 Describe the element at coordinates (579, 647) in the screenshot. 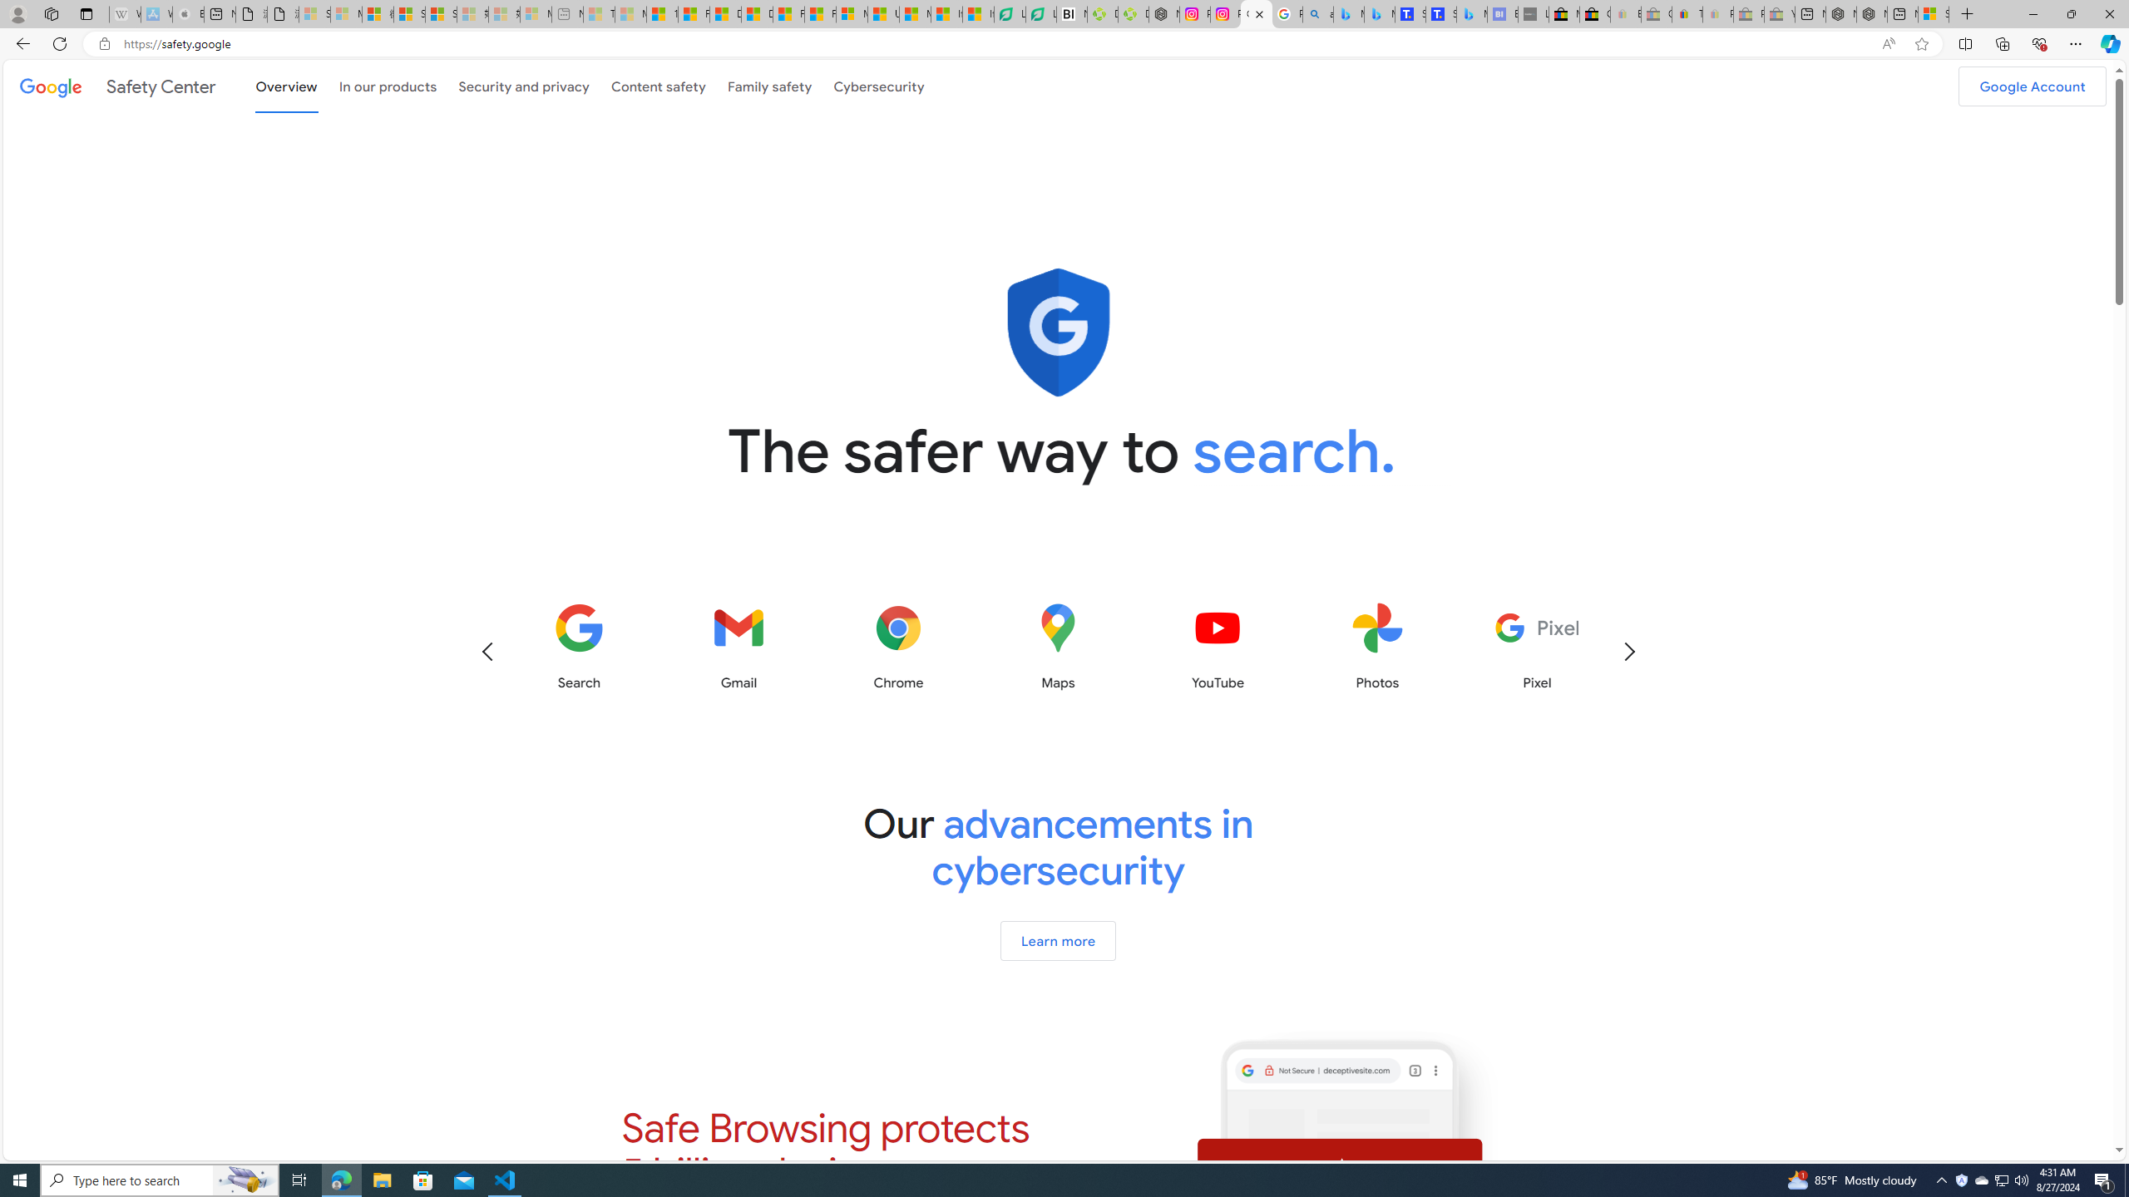

I see `Learn more about Google Search` at that location.